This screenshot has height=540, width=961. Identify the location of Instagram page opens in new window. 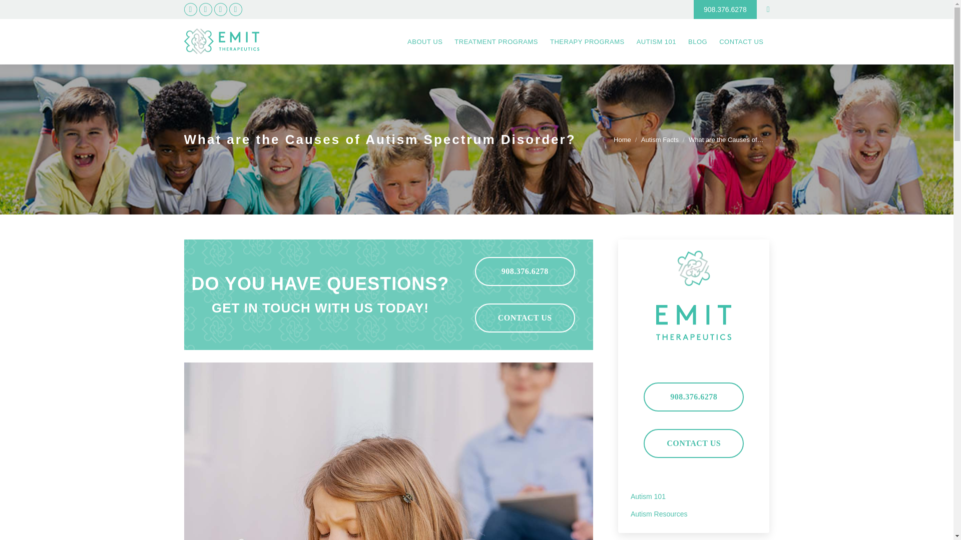
(205, 9).